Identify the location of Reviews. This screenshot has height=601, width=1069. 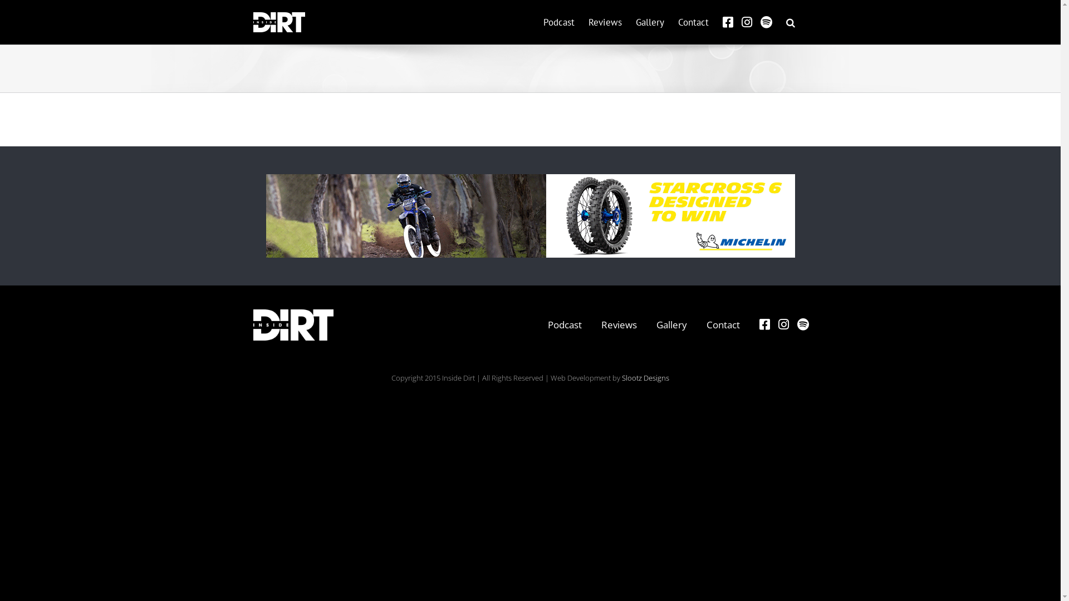
(619, 325).